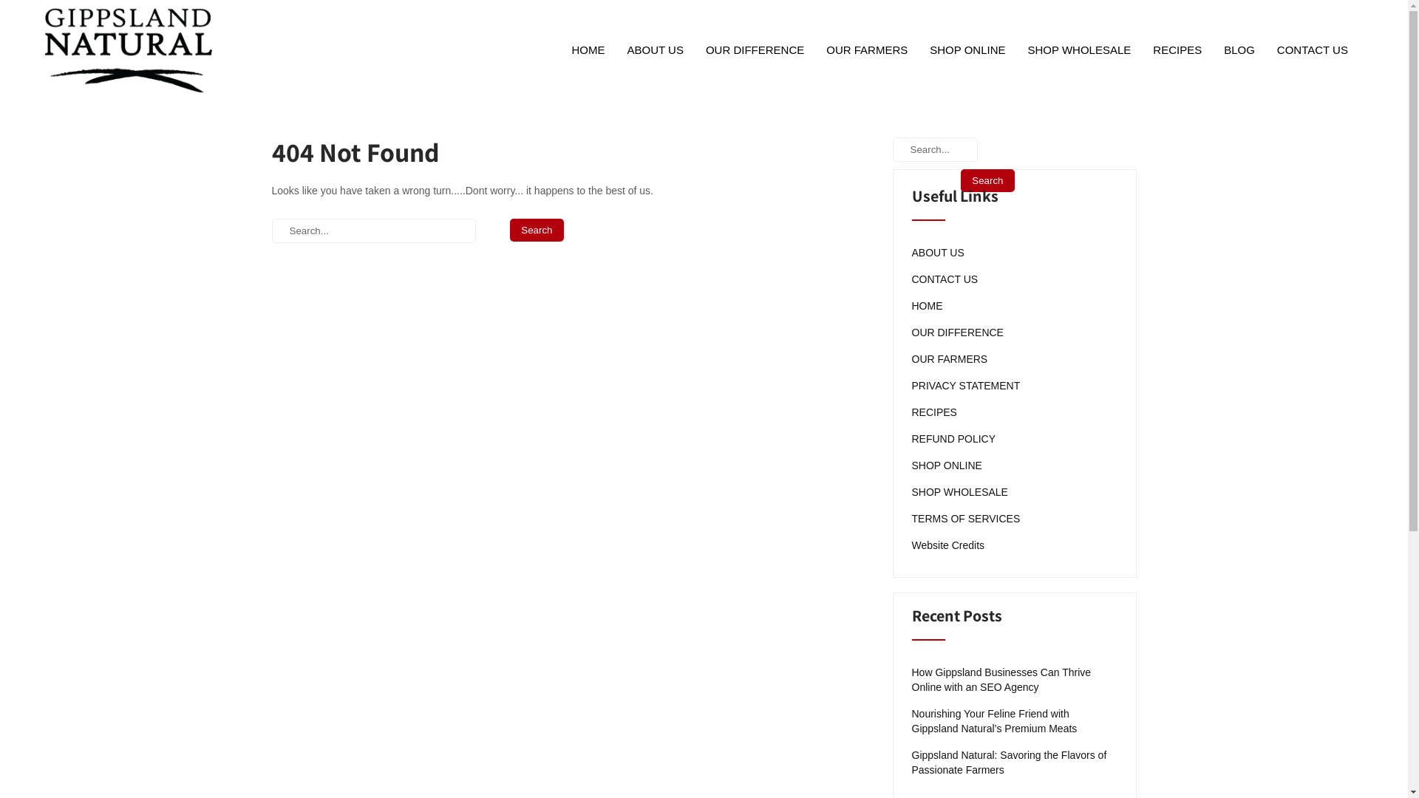 The height and width of the screenshot is (798, 1419). I want to click on OUR DIFFERENCE, so click(958, 332).